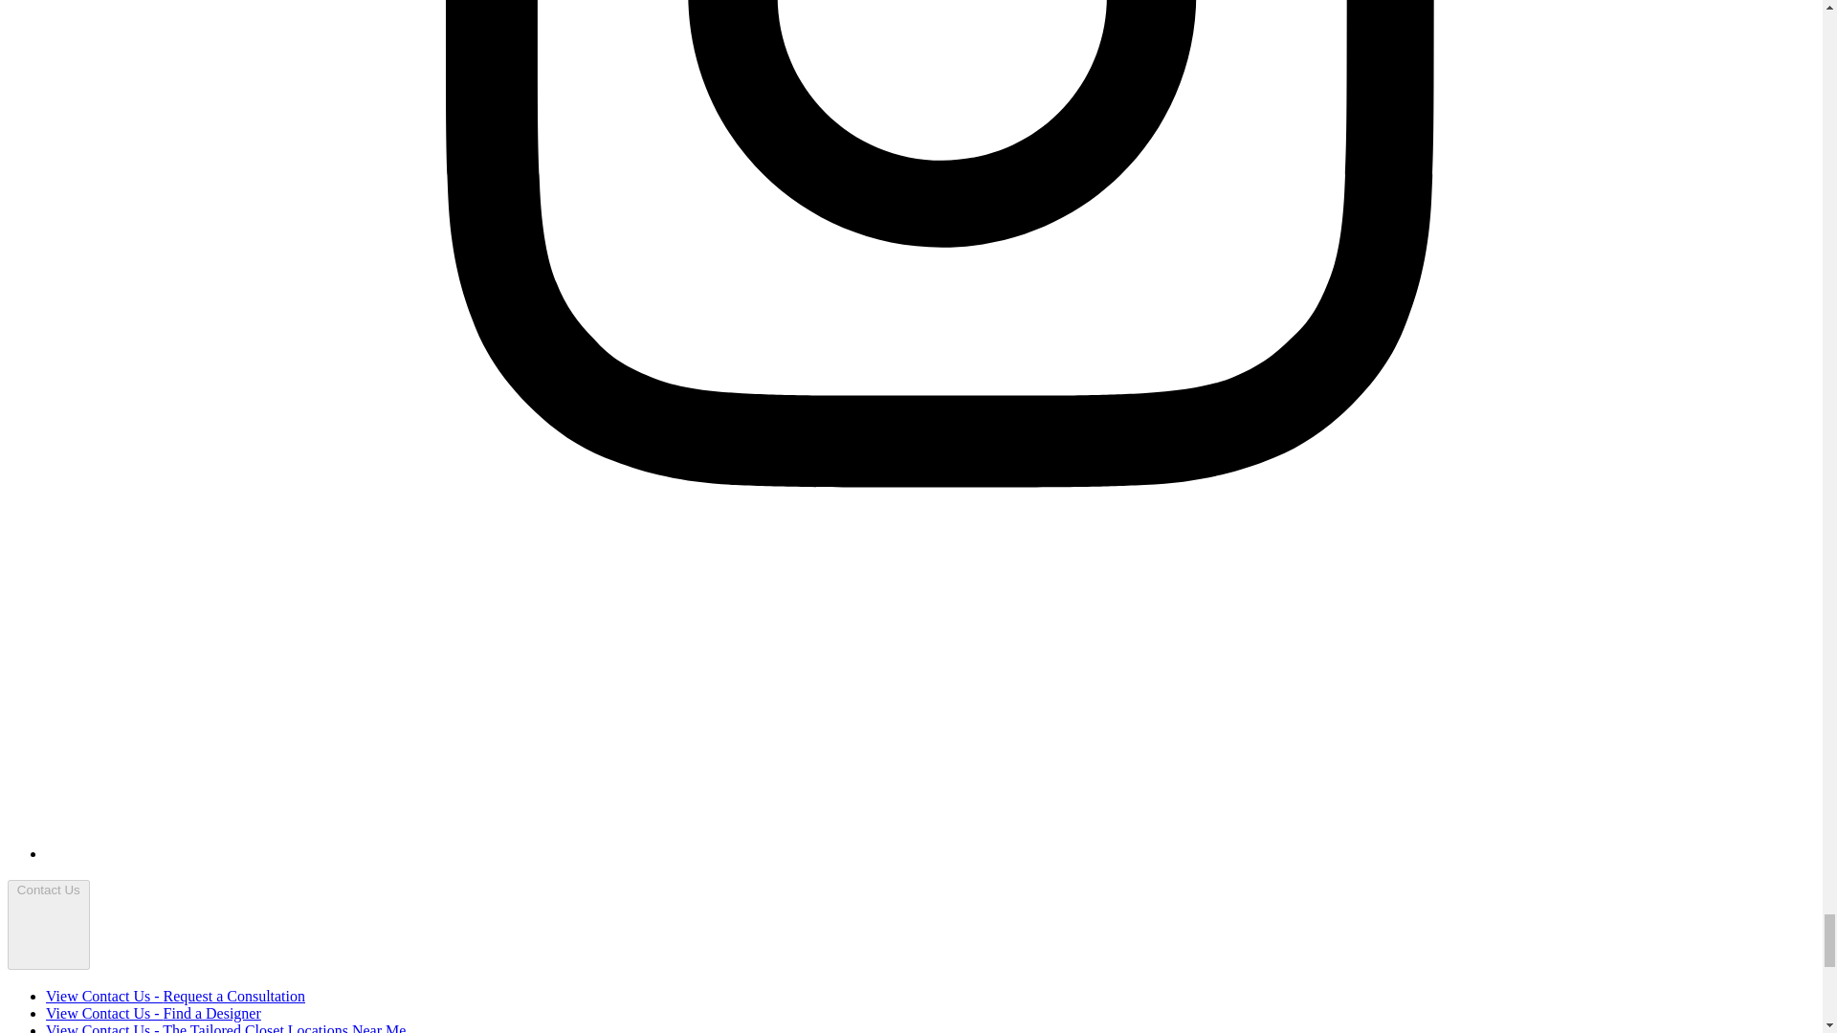 The height and width of the screenshot is (1033, 1837). I want to click on View Contact Us - Request a Consultation, so click(175, 995).